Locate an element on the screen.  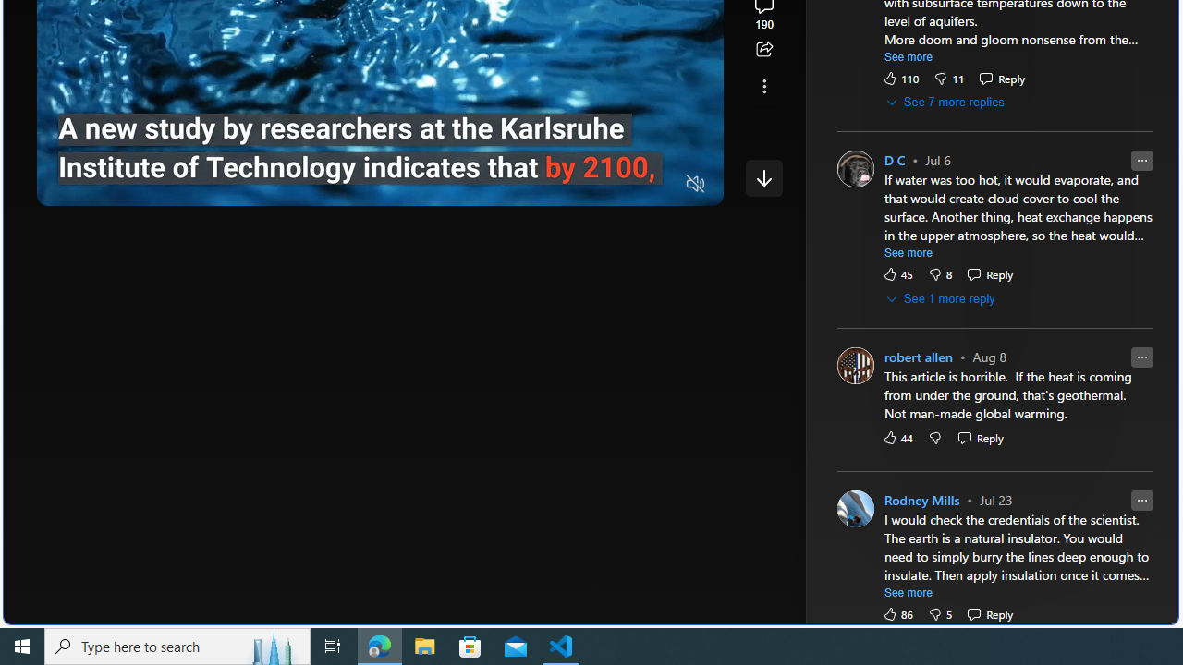
See 7 more replies is located at coordinates (946, 103).